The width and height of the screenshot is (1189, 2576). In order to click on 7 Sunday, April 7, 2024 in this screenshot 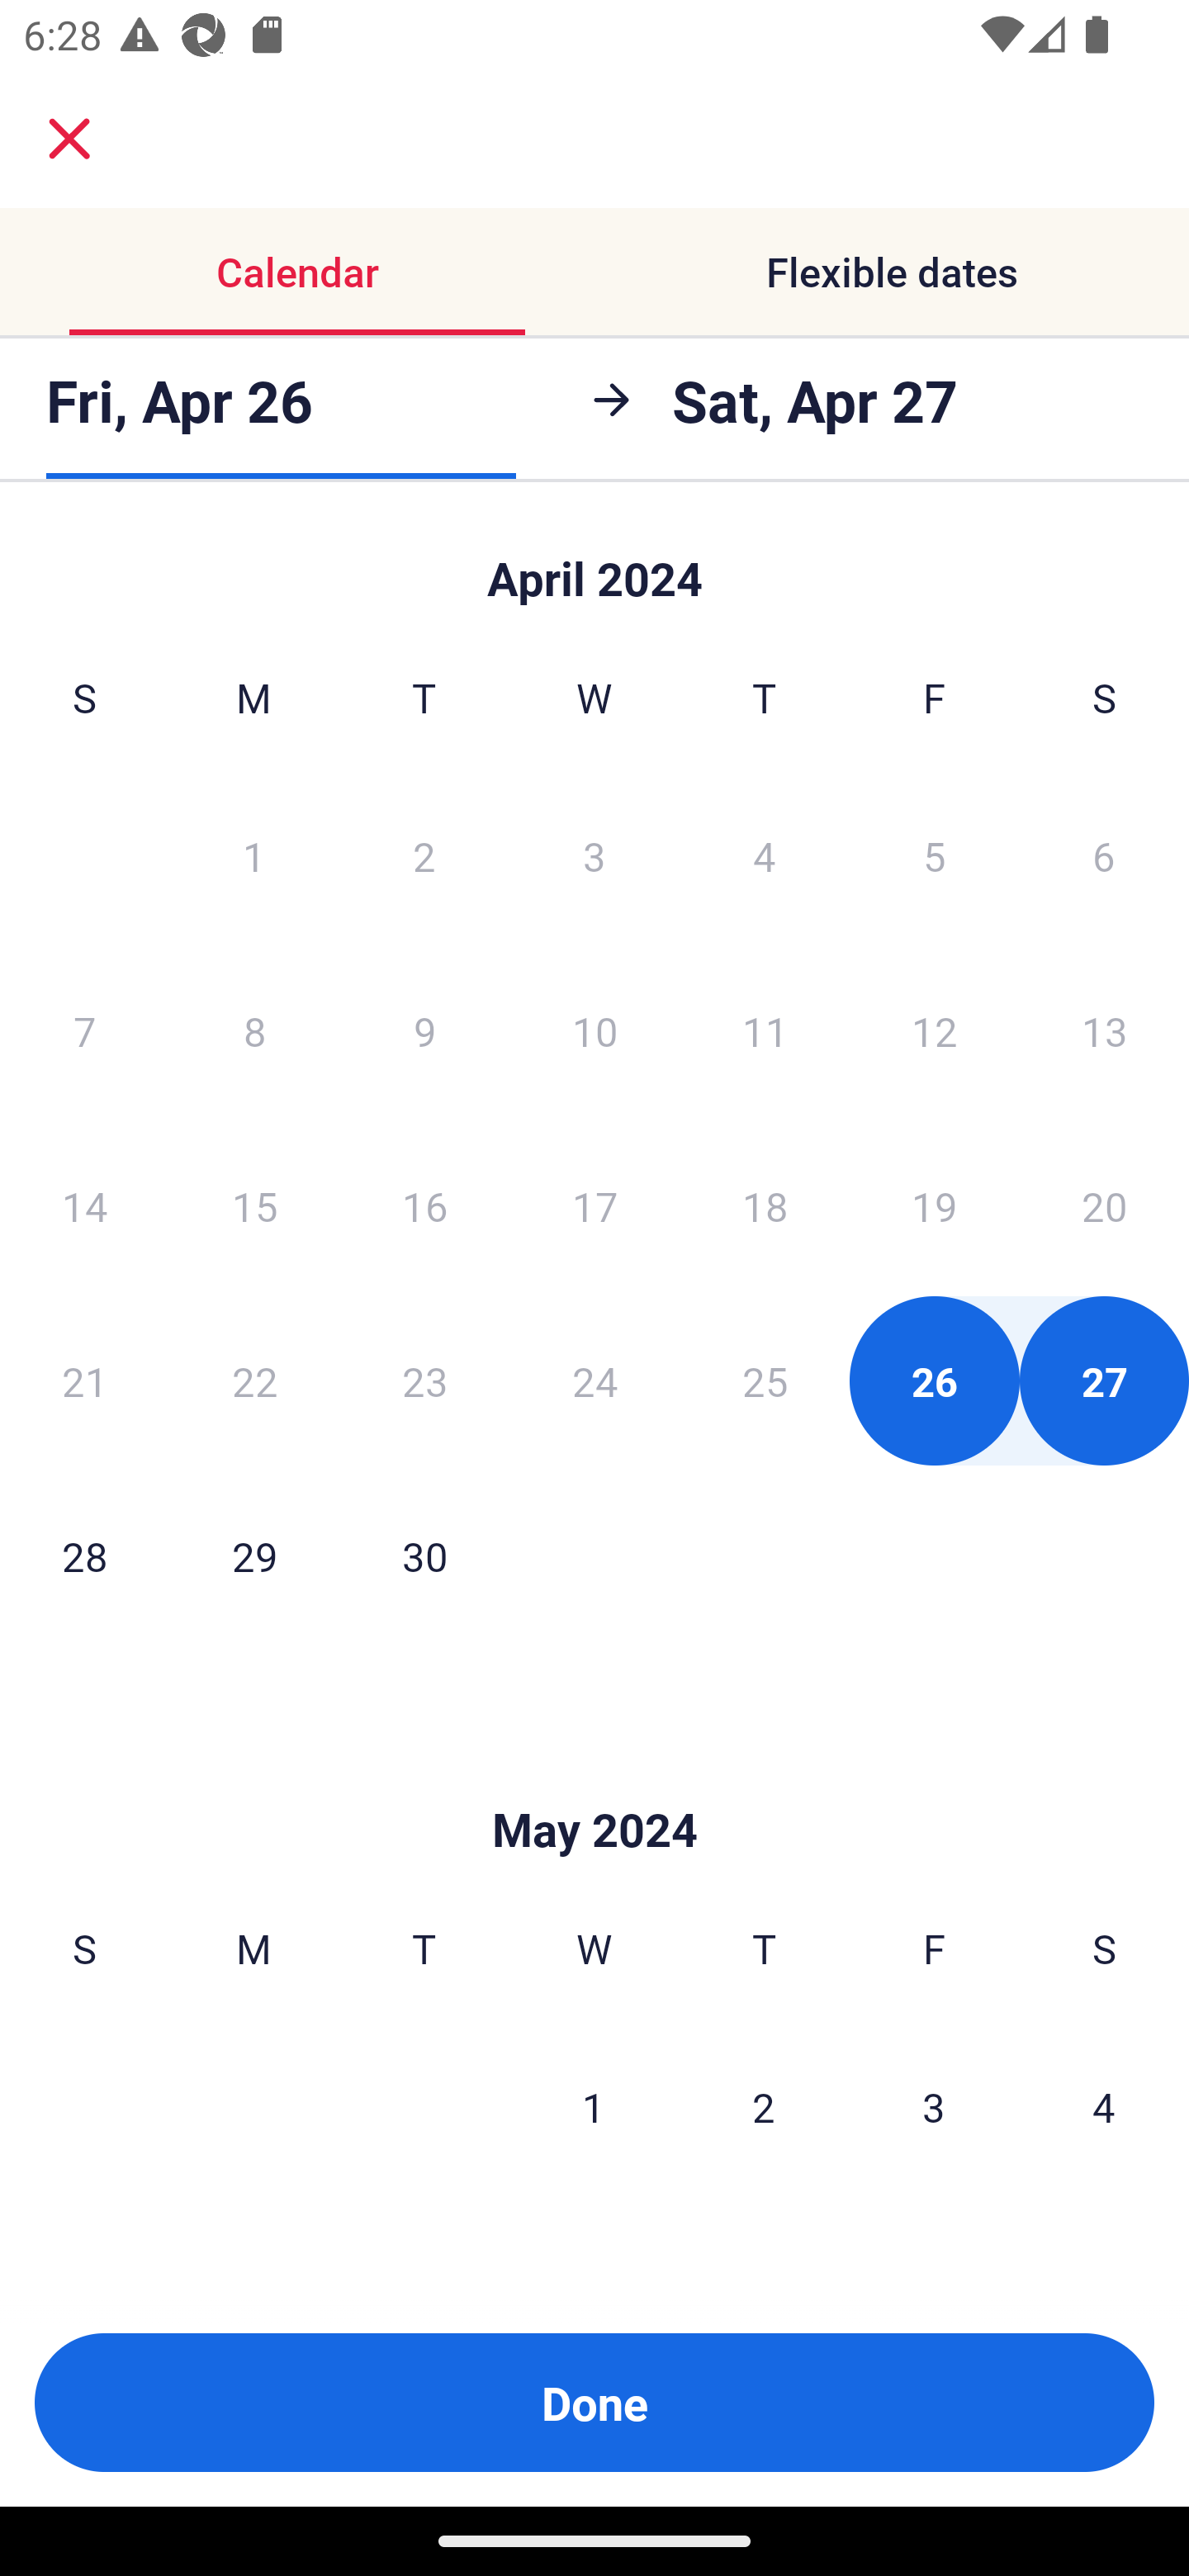, I will do `click(84, 1030)`.